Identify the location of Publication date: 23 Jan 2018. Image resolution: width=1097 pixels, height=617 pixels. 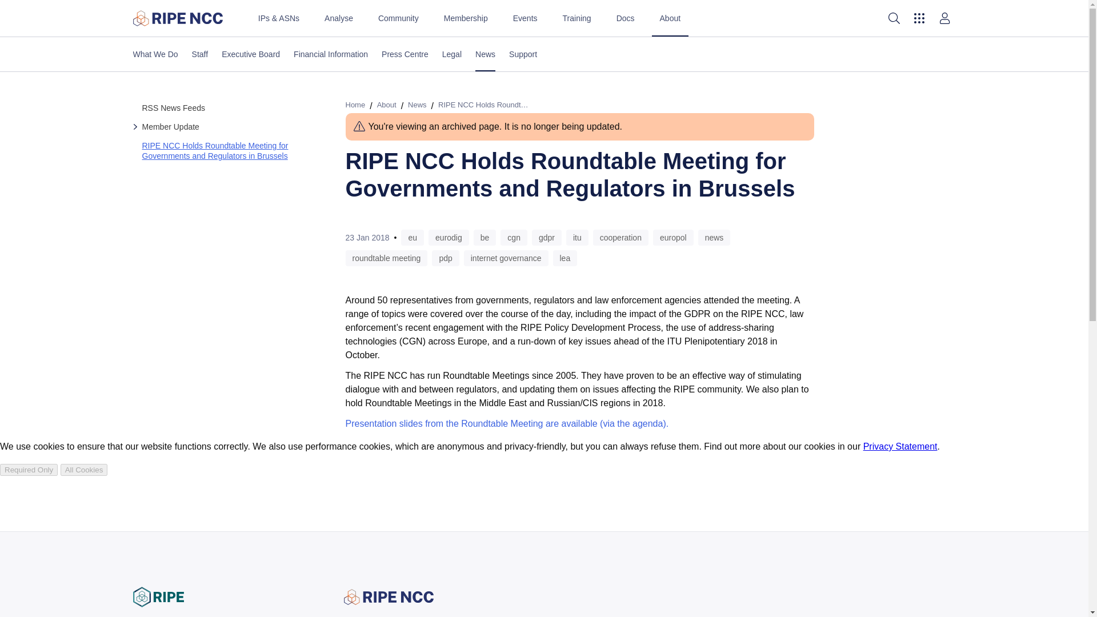
(367, 238).